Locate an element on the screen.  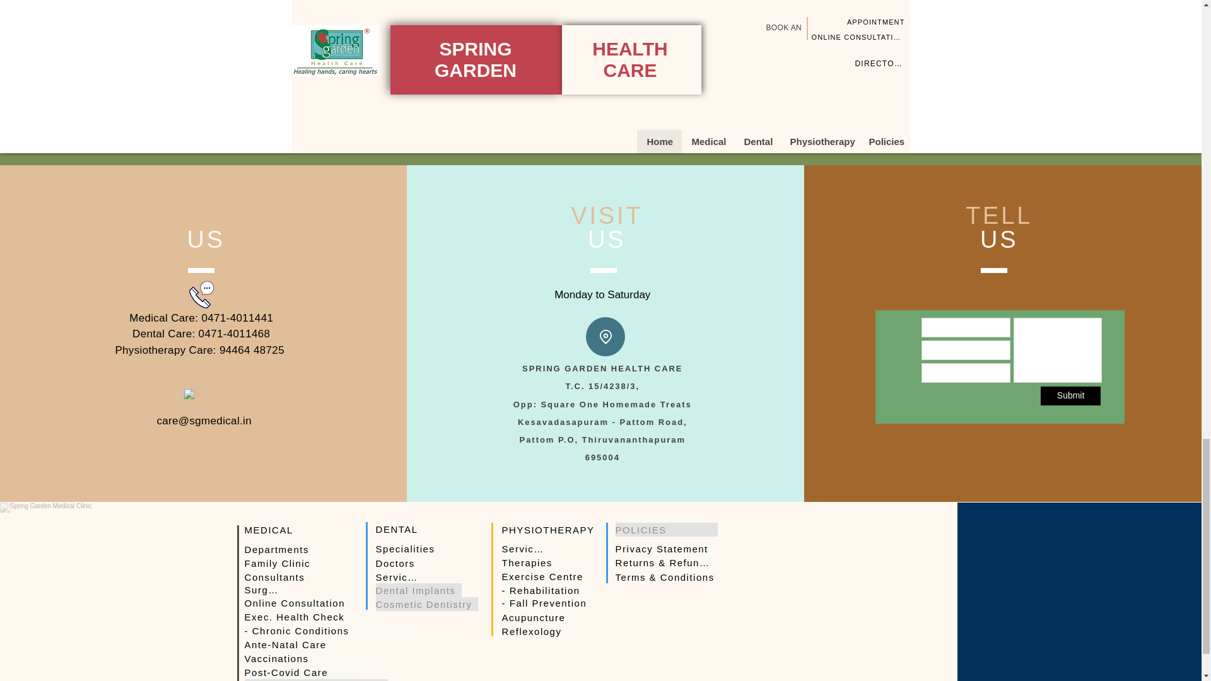
Cosmetic Dentistry is located at coordinates (426, 604).